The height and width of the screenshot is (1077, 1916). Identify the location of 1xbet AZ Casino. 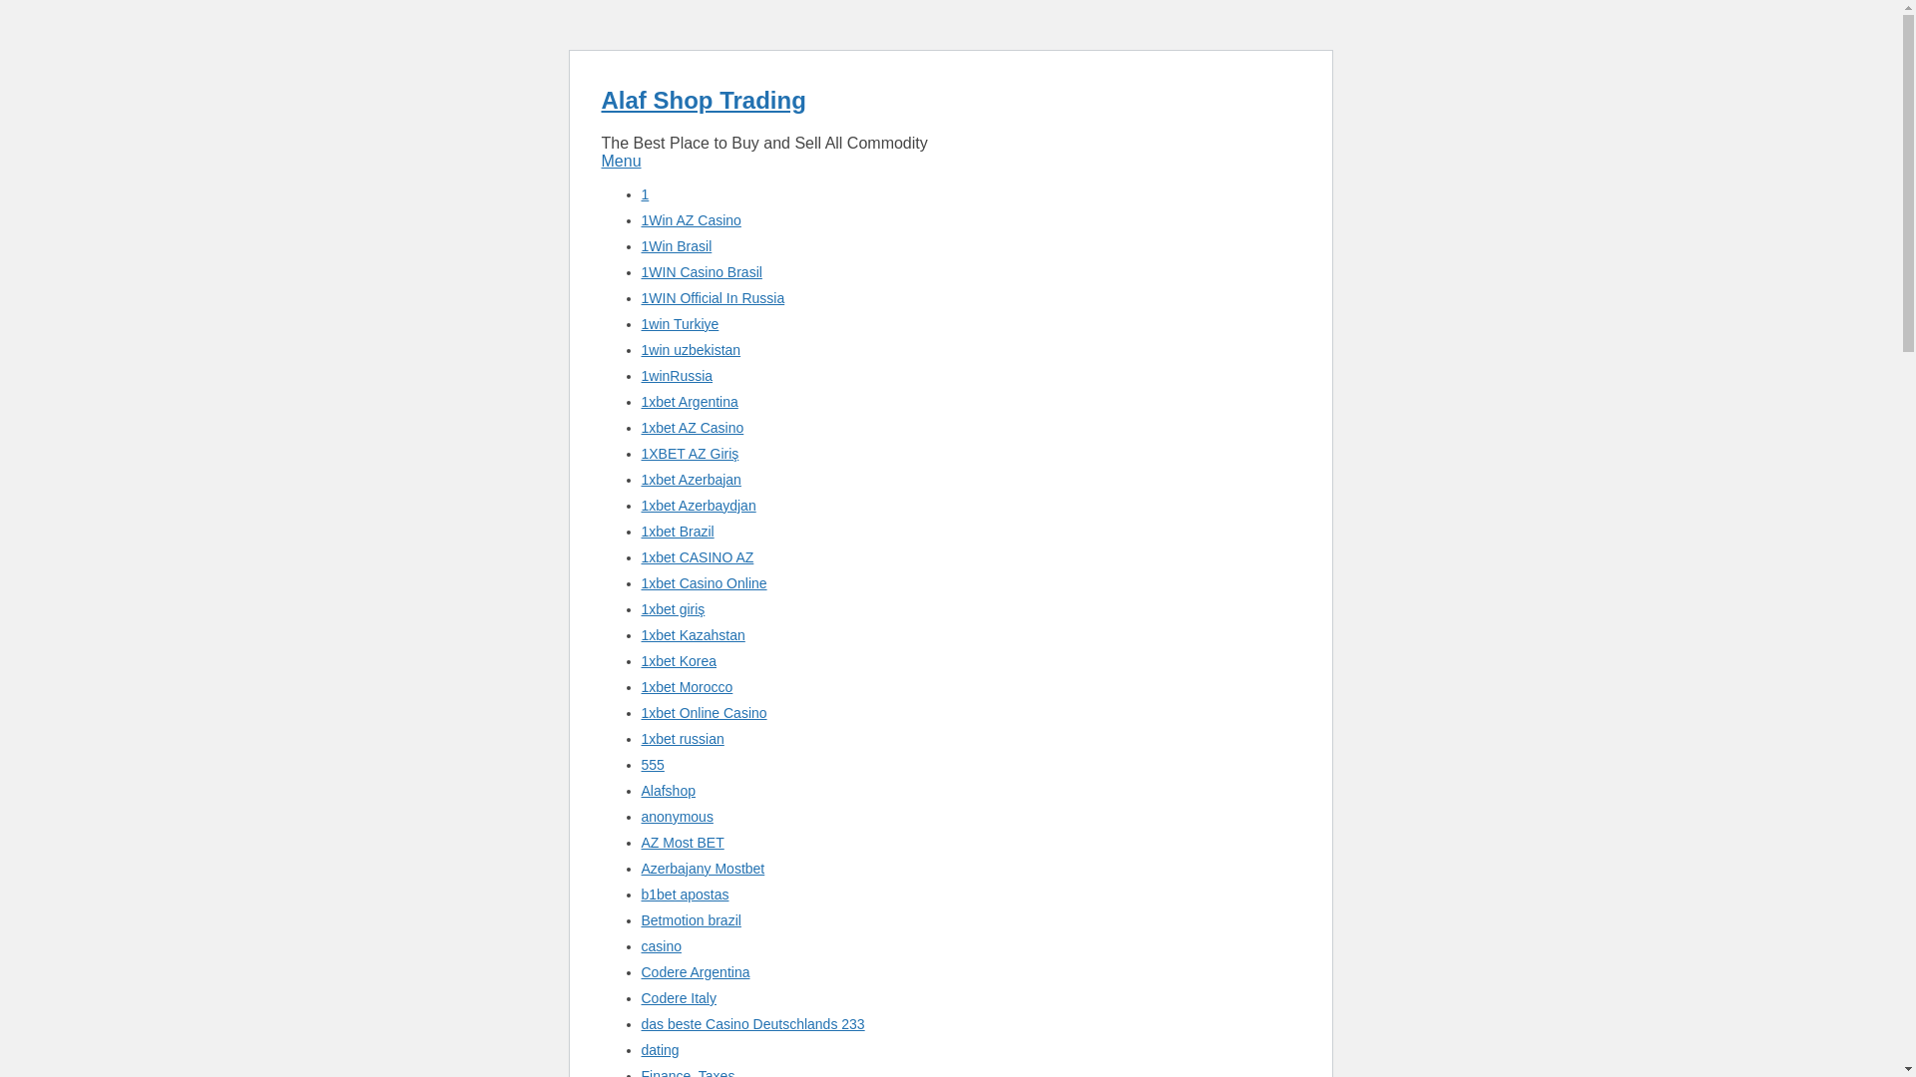
(691, 428).